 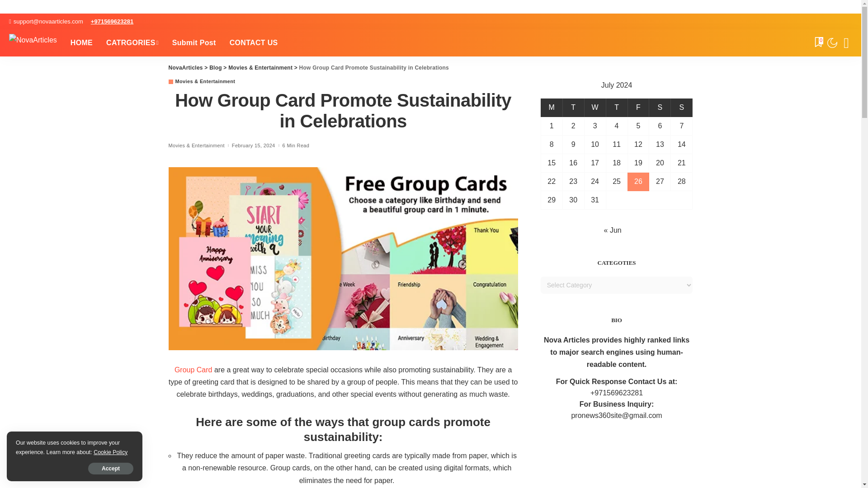 I want to click on HOME, so click(x=81, y=42).